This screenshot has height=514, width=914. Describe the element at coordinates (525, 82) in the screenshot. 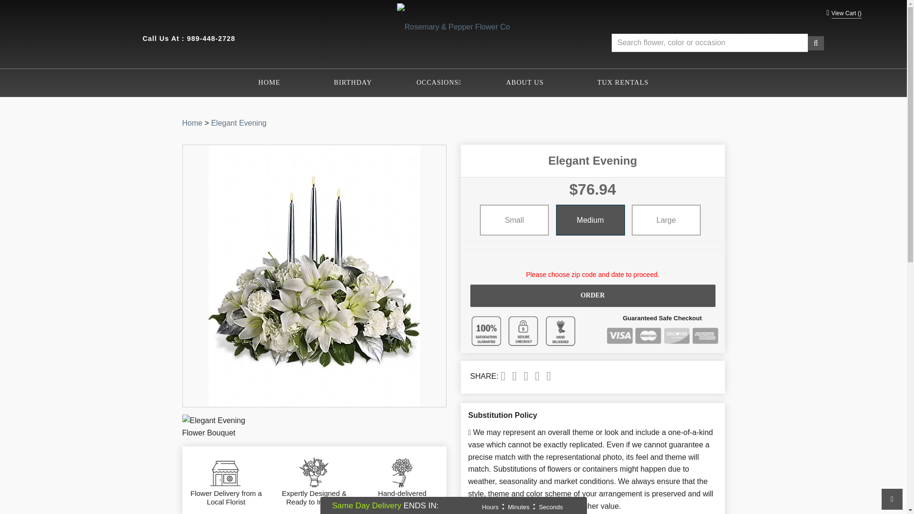

I see `ABOUT US` at that location.